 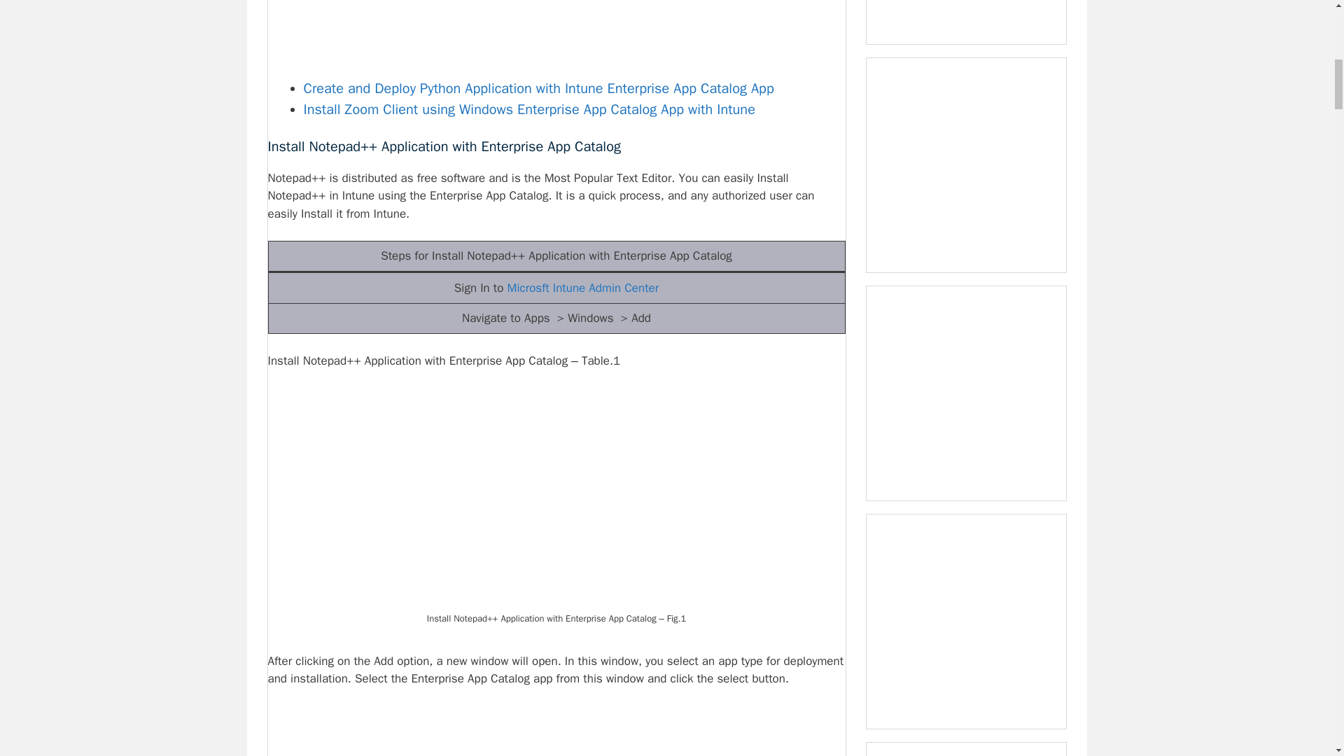 I want to click on Microsft Intune Admin Center, so click(x=584, y=288).